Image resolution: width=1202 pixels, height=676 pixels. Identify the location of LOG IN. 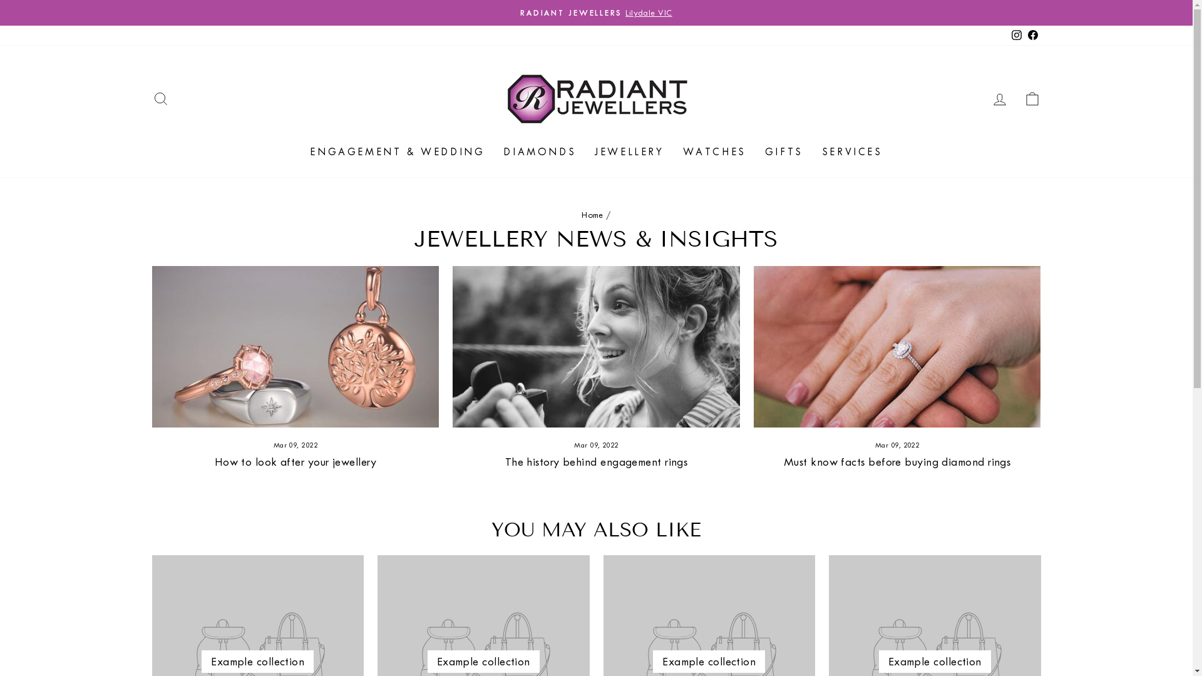
(999, 99).